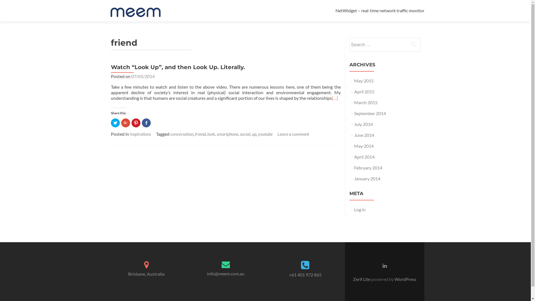  I want to click on May 2014, so click(364, 146).